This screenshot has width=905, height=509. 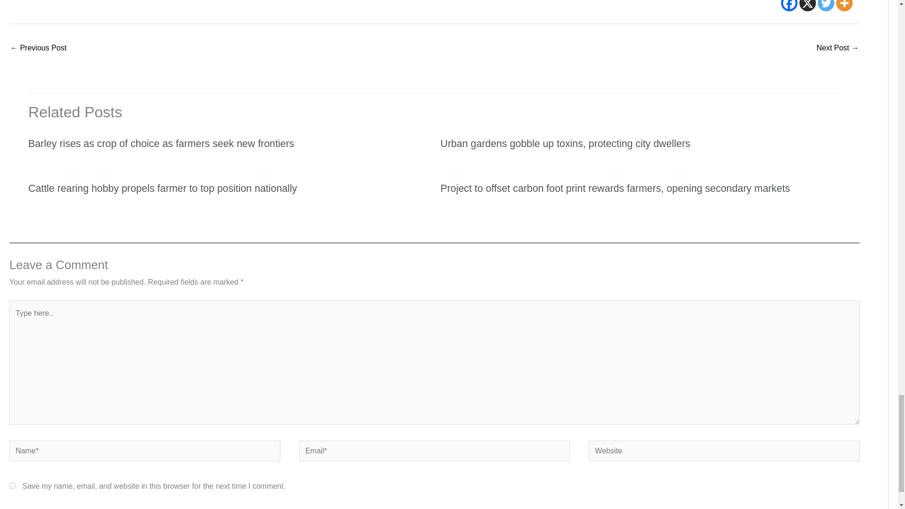 What do you see at coordinates (161, 143) in the screenshot?
I see `Barley rises as crop of choice as farmers seek new frontiers` at bounding box center [161, 143].